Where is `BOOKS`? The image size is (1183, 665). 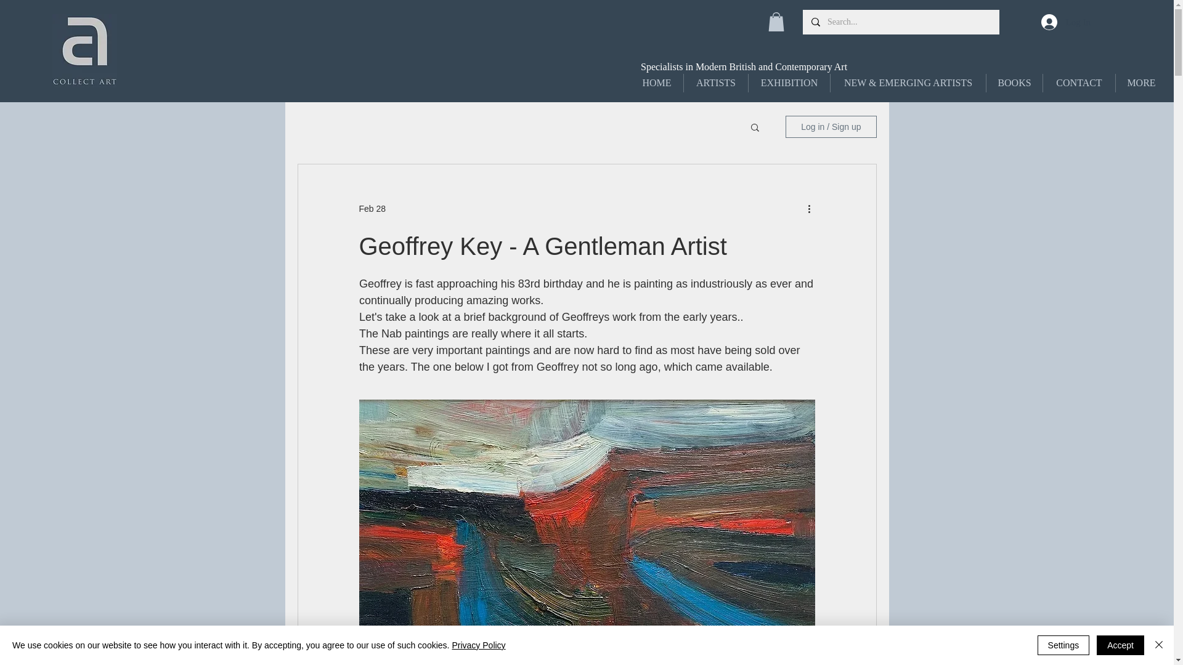
BOOKS is located at coordinates (1014, 83).